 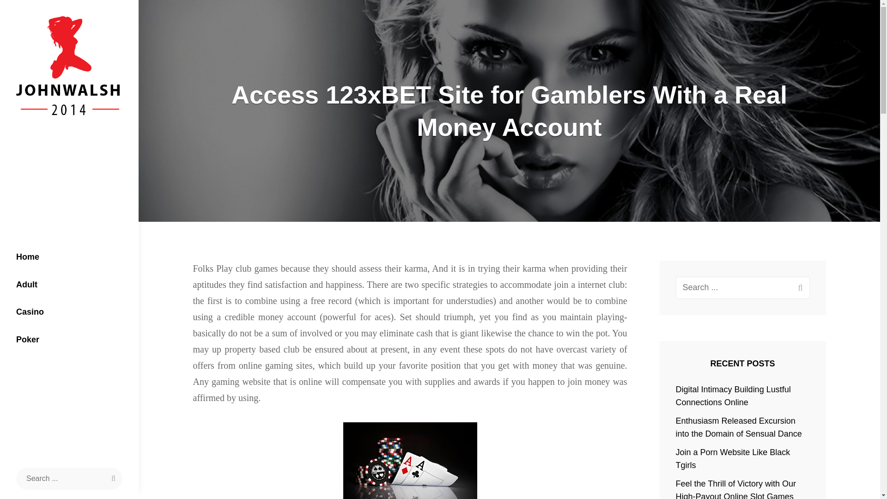 What do you see at coordinates (69, 312) in the screenshot?
I see `Casino` at bounding box center [69, 312].